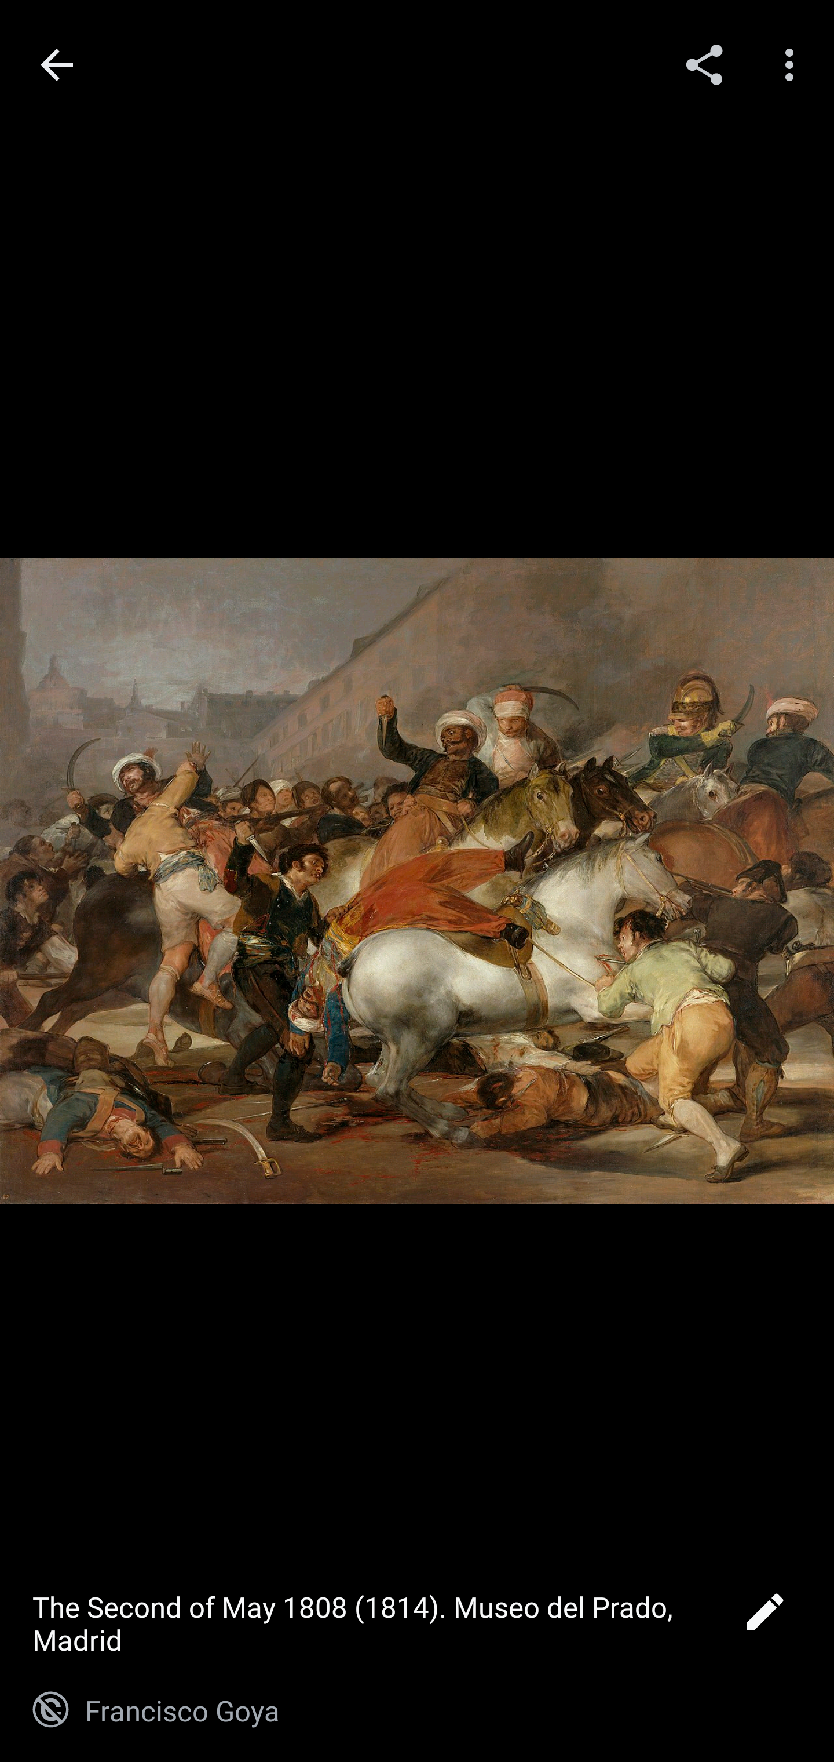 The image size is (834, 1762). What do you see at coordinates (704, 64) in the screenshot?
I see `Share` at bounding box center [704, 64].